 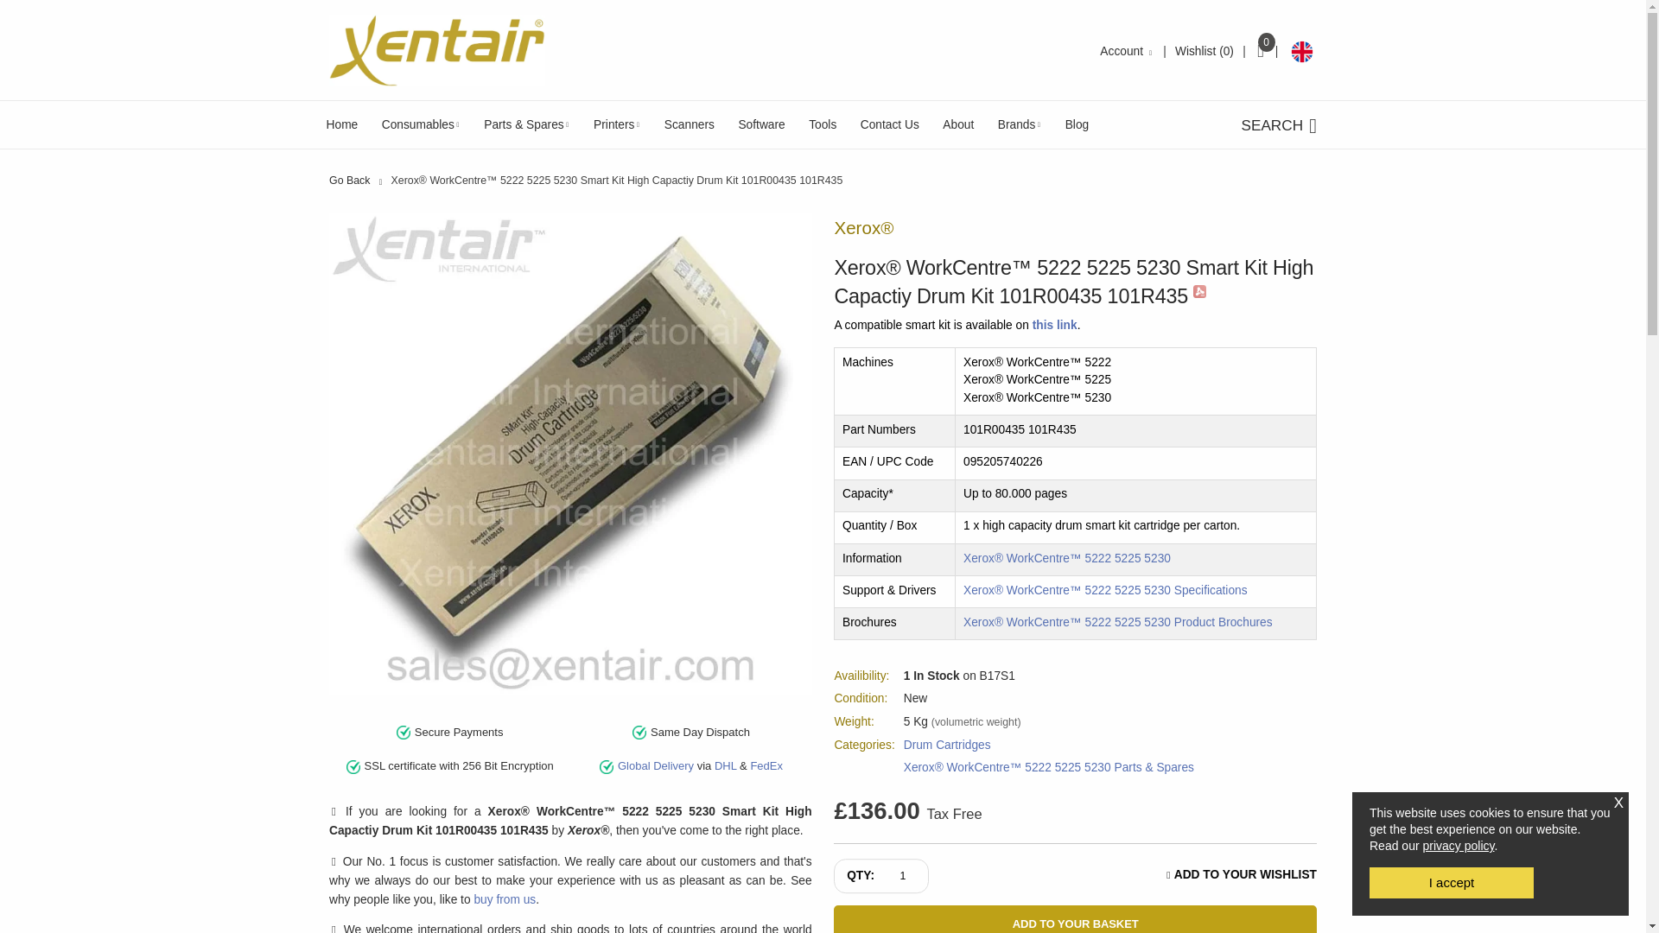 I want to click on PDF Document - B17S1, so click(x=1199, y=291).